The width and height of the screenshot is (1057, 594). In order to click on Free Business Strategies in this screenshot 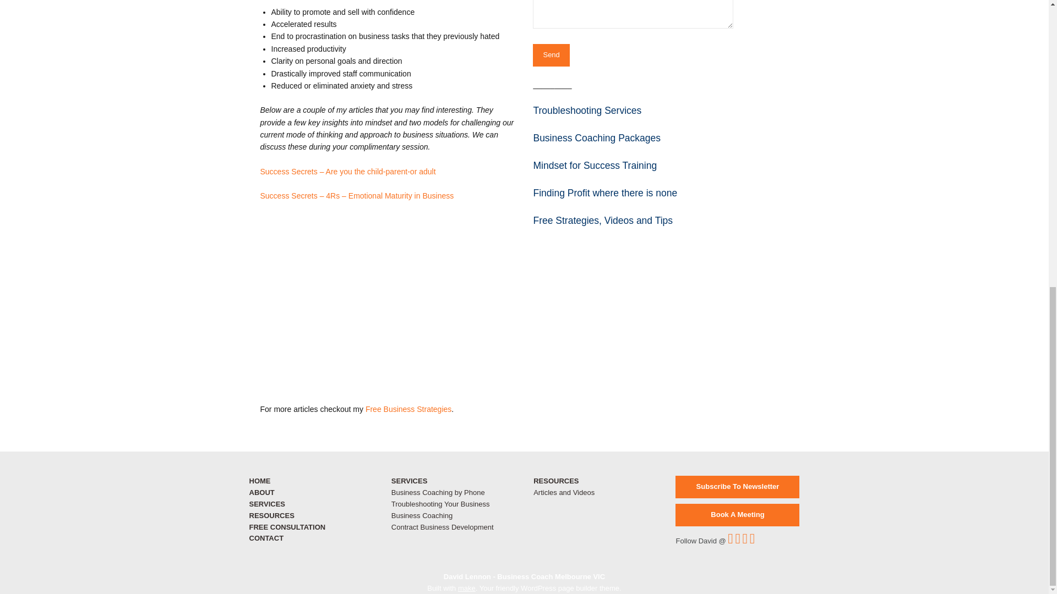, I will do `click(408, 409)`.